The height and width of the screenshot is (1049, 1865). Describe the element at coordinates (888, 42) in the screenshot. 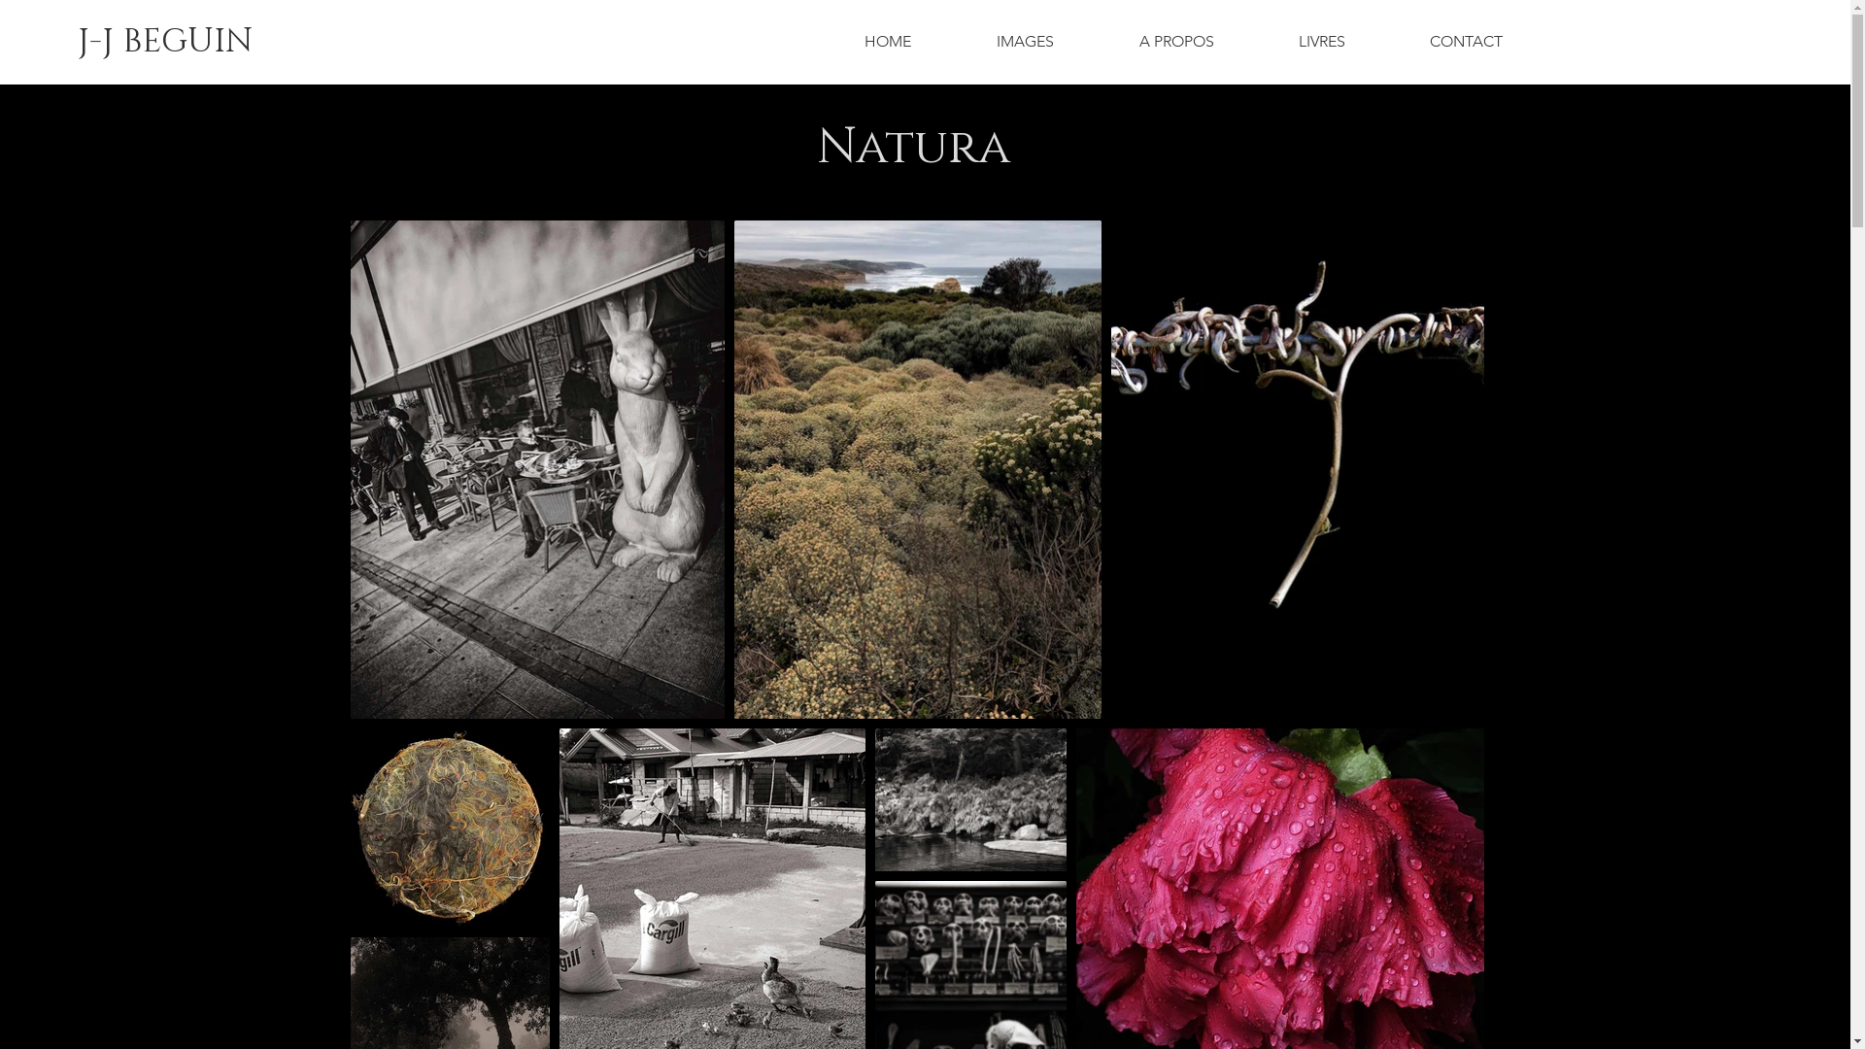

I see `HOME` at that location.